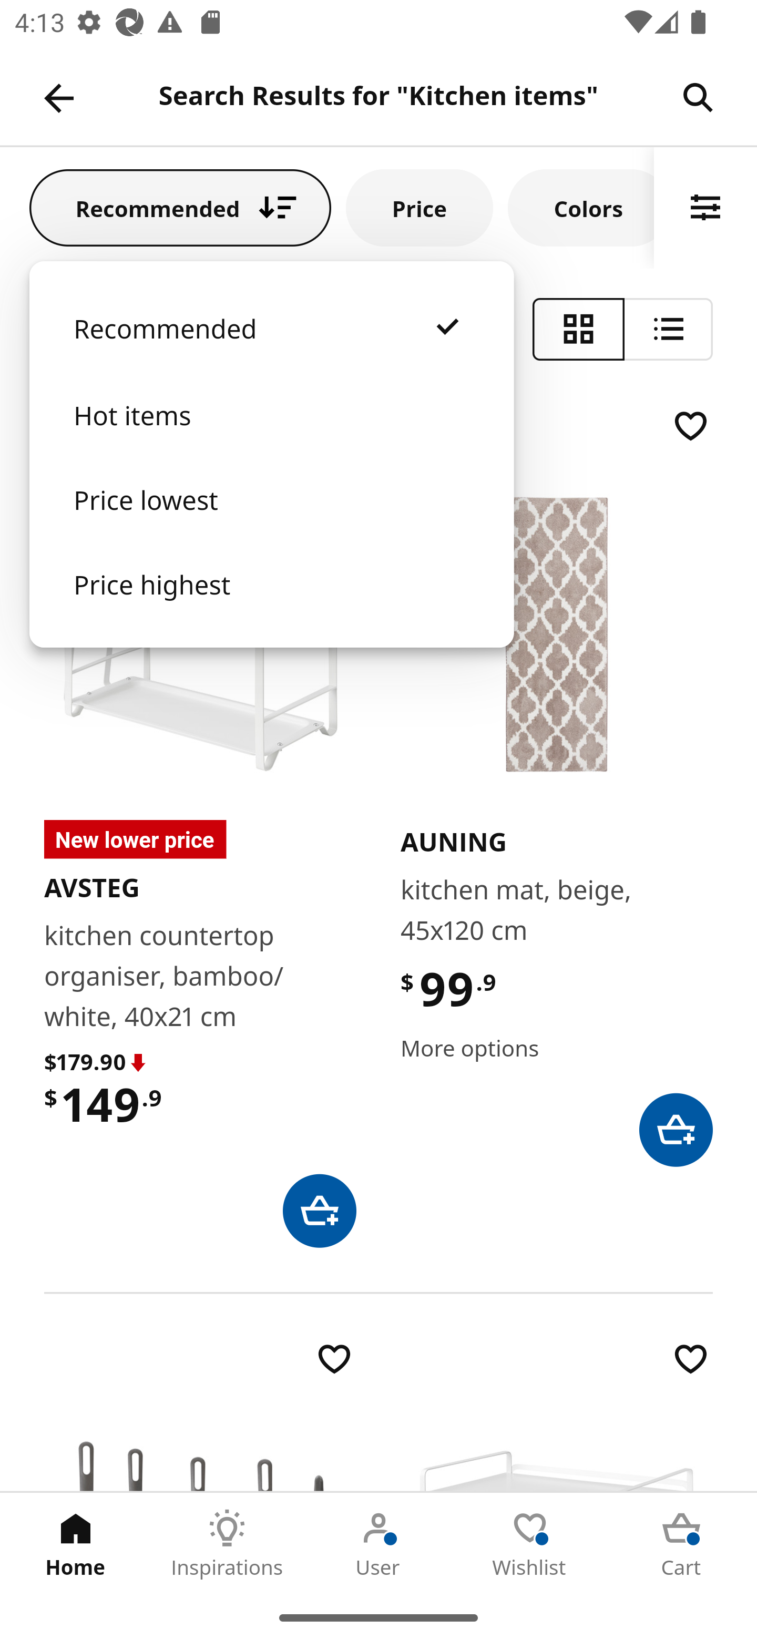  What do you see at coordinates (227, 1544) in the screenshot?
I see `Inspirations
Tab 2 of 5` at bounding box center [227, 1544].